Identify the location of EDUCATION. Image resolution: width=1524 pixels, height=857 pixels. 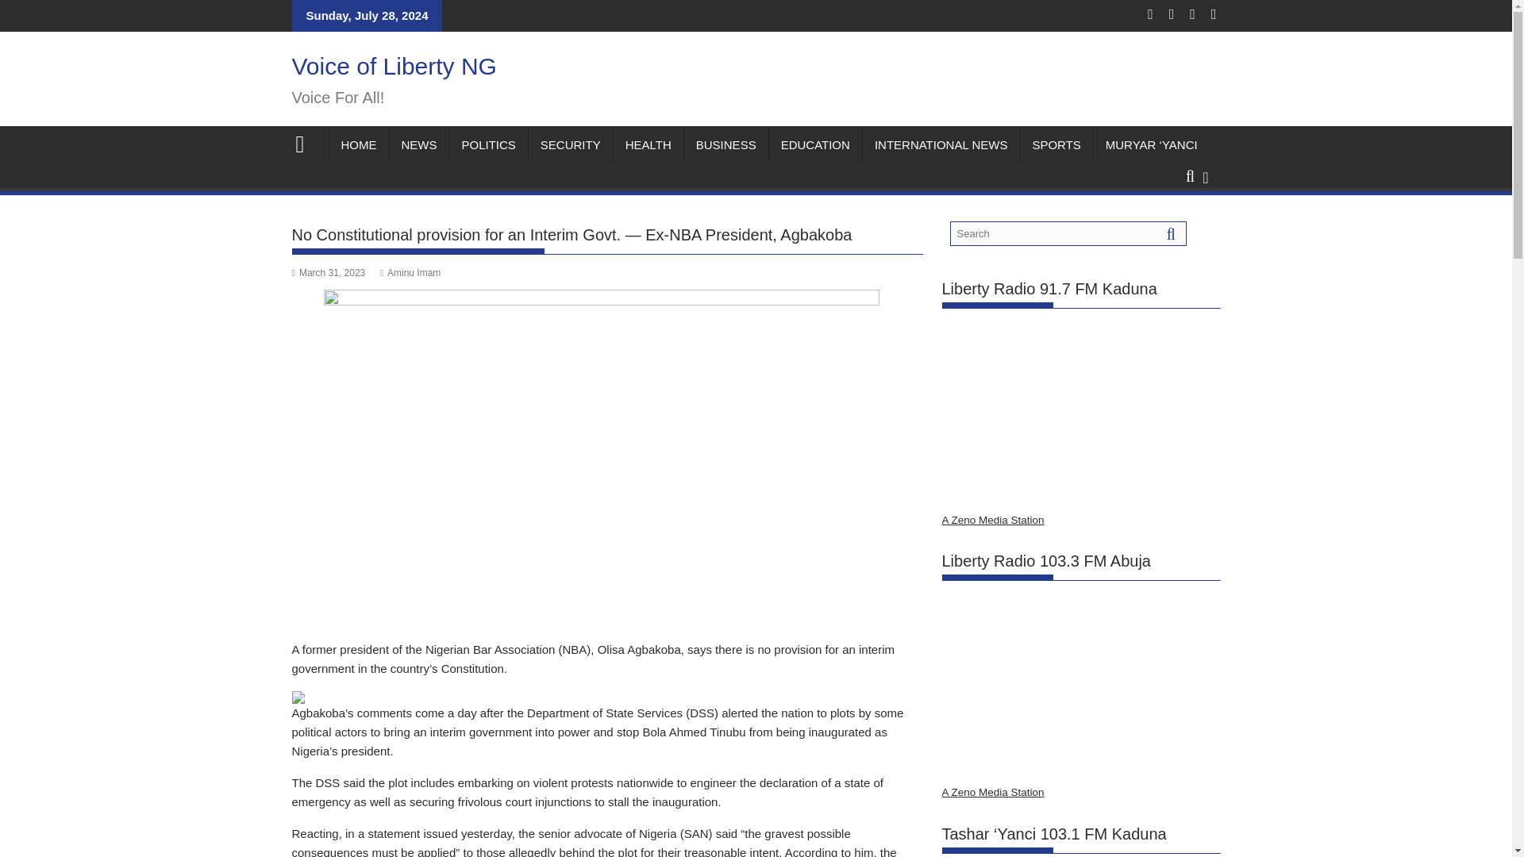
(816, 144).